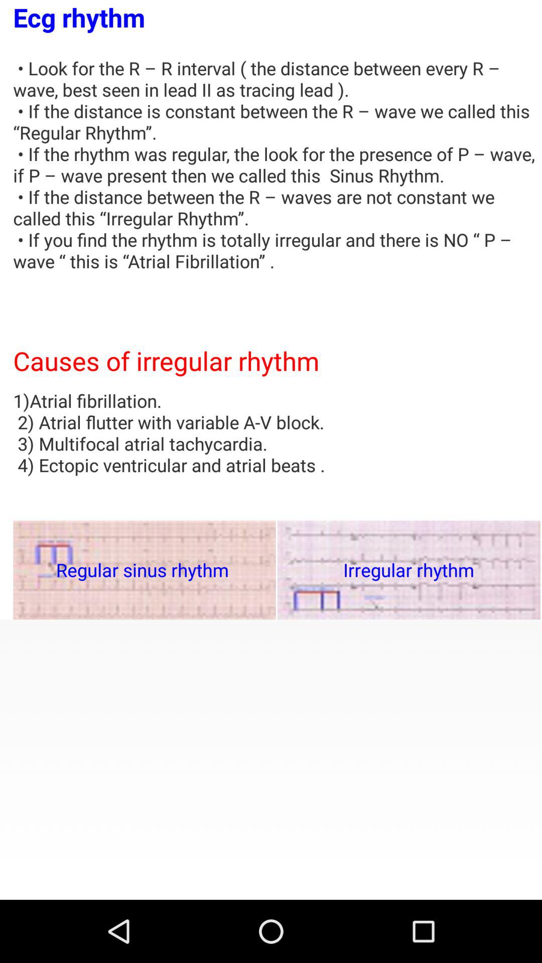 Image resolution: width=542 pixels, height=963 pixels. I want to click on select item to the left of the irregular rhythm, so click(145, 570).